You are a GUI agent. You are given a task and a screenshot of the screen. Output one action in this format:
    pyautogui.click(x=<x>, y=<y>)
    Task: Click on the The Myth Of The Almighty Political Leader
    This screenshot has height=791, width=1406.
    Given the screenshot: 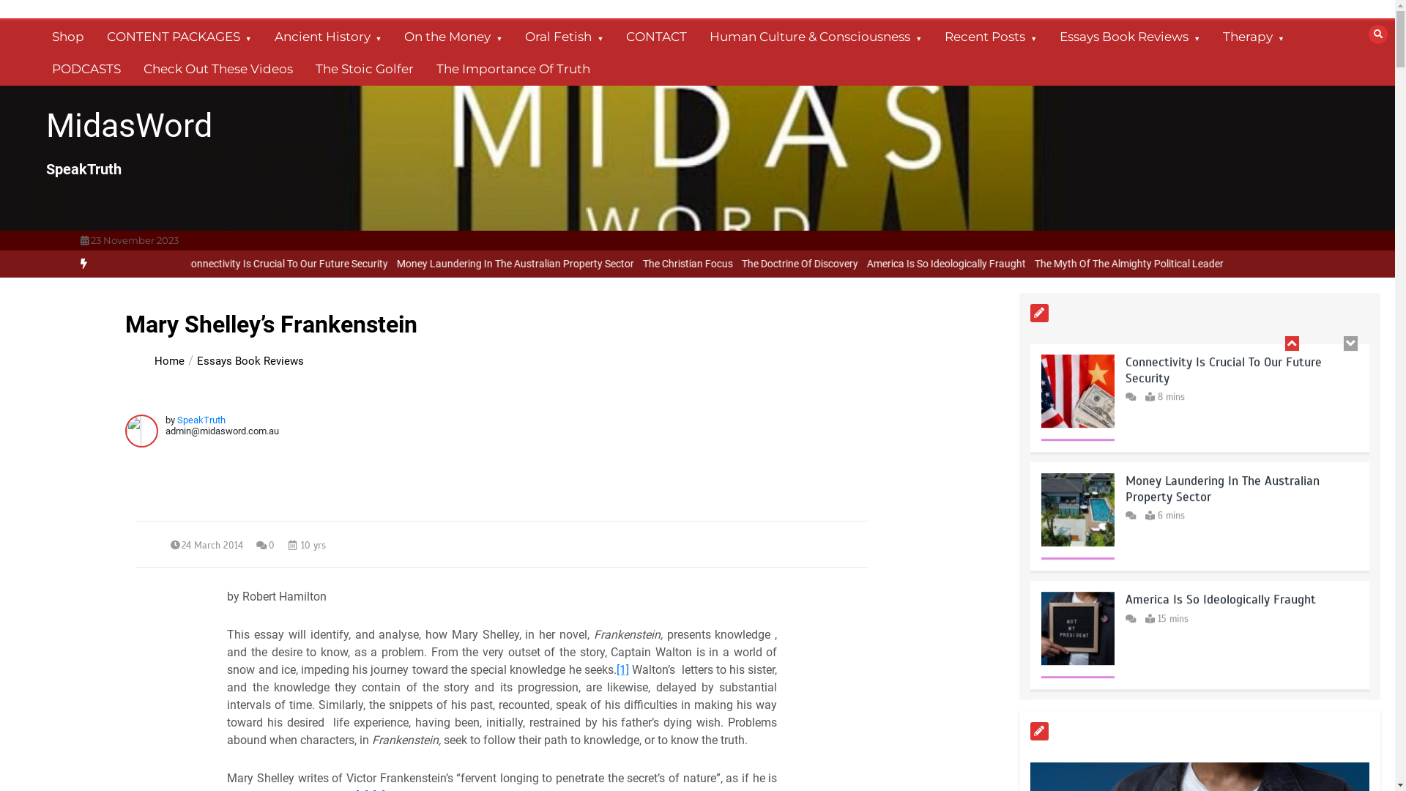 What is the action you would take?
    pyautogui.click(x=1239, y=601)
    